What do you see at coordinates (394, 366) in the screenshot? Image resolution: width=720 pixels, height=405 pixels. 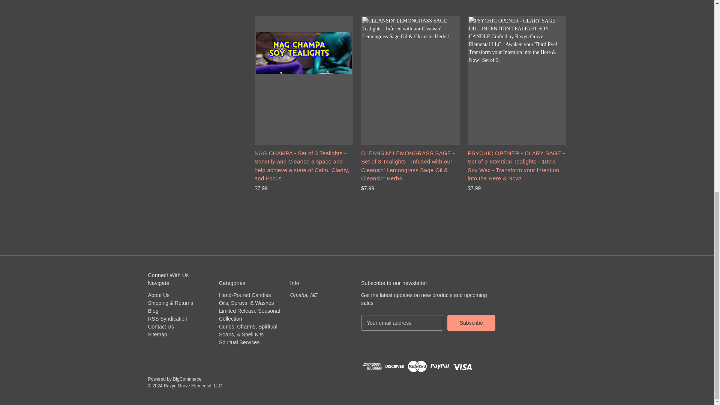 I see `Discover` at bounding box center [394, 366].